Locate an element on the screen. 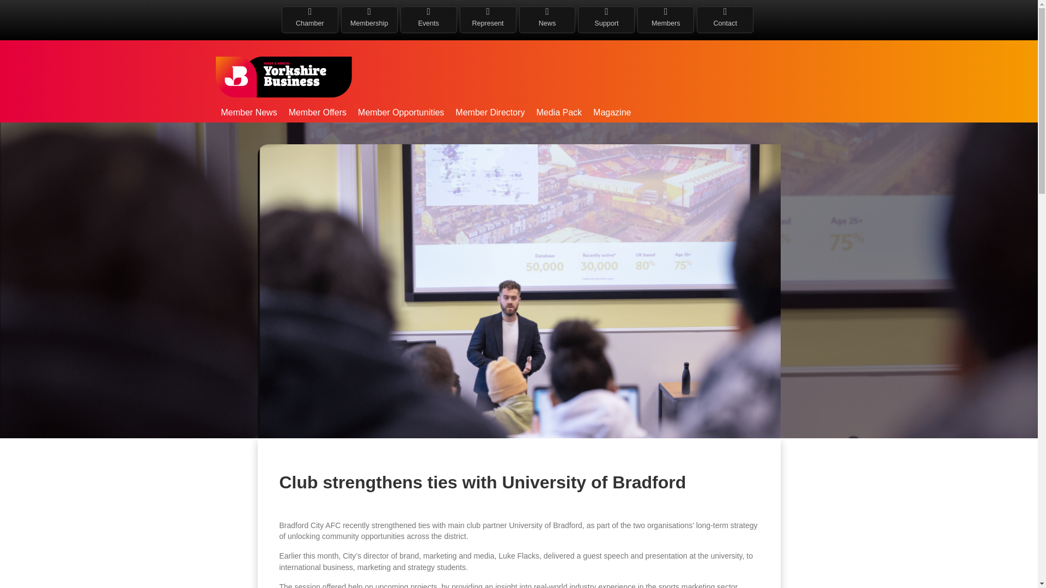 The image size is (1046, 588). Member Directory is located at coordinates (490, 112).